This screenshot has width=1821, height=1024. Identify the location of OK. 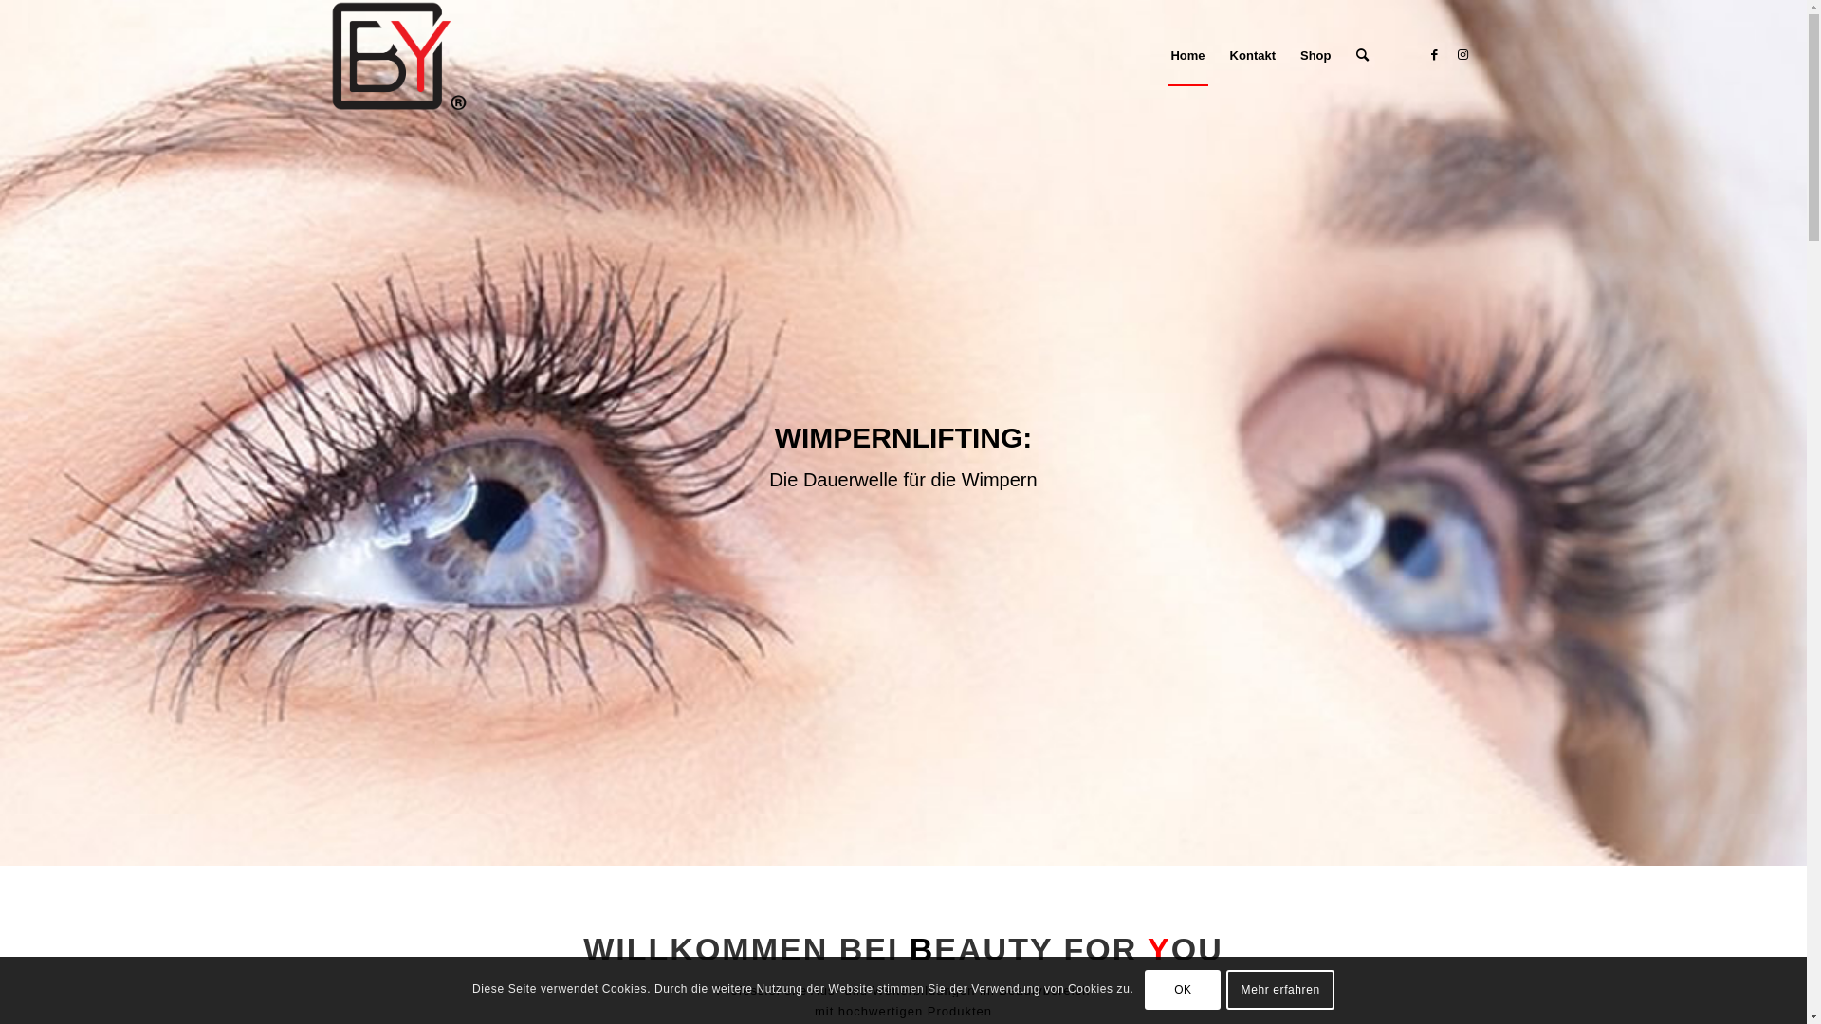
(1183, 990).